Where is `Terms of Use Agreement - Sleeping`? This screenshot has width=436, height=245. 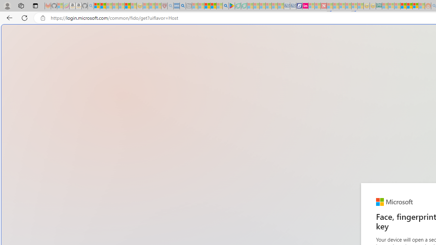 Terms of Use Agreement - Sleeping is located at coordinates (238, 6).